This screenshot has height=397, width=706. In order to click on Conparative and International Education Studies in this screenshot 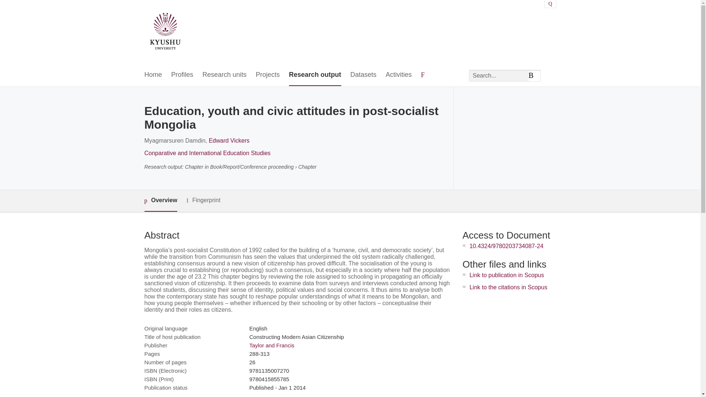, I will do `click(207, 153)`.